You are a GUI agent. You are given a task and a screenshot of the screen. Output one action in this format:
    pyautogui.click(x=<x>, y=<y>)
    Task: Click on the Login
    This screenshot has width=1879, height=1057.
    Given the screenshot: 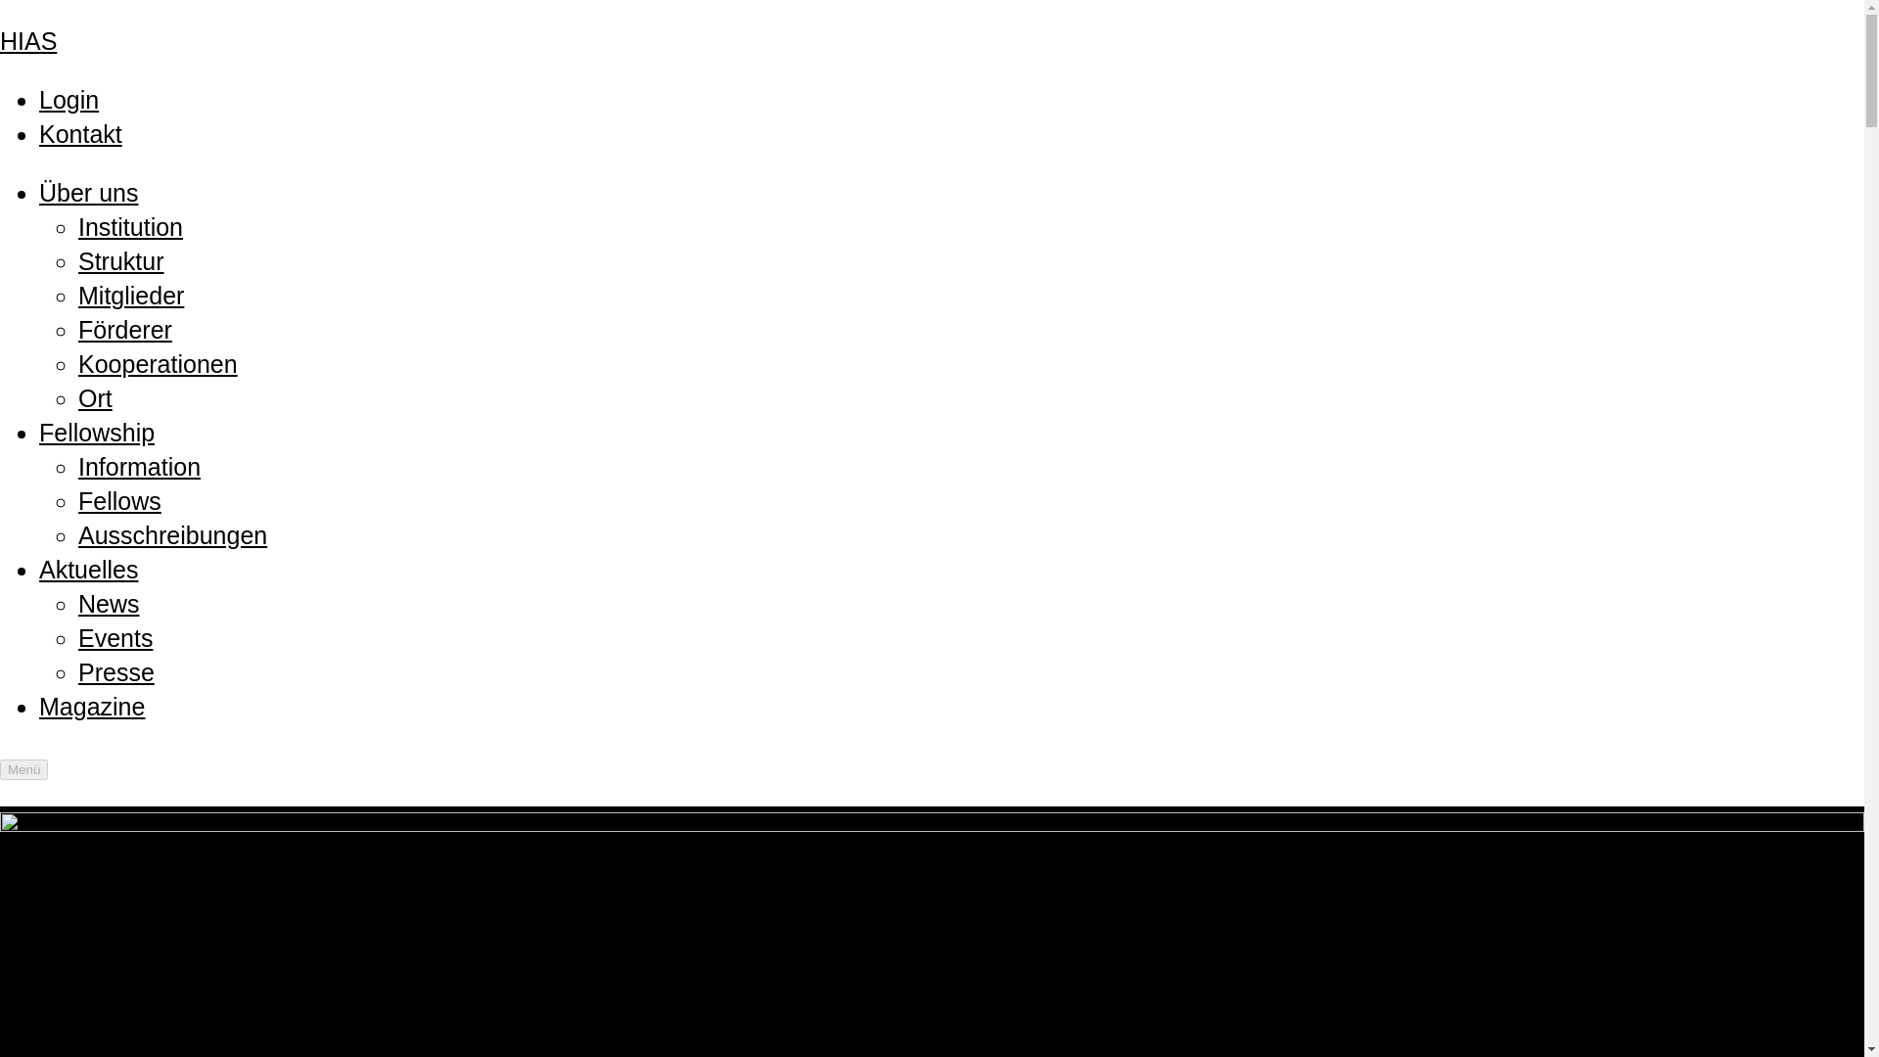 What is the action you would take?
    pyautogui.click(x=69, y=99)
    